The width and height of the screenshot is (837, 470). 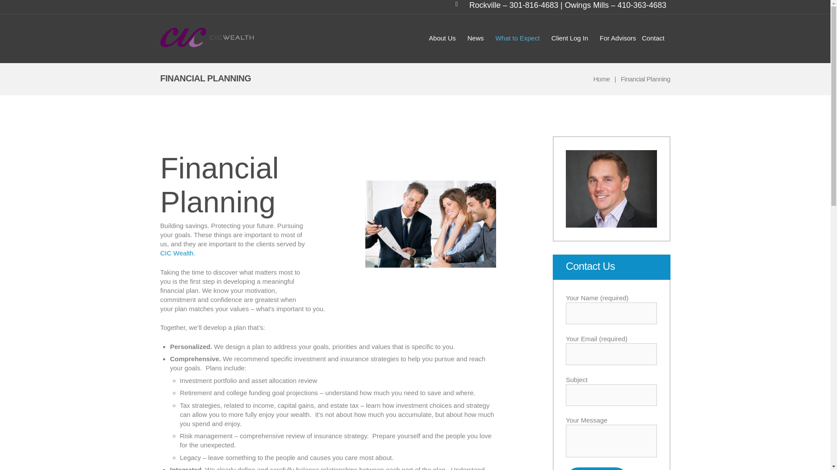 I want to click on Contact, so click(x=653, y=38).